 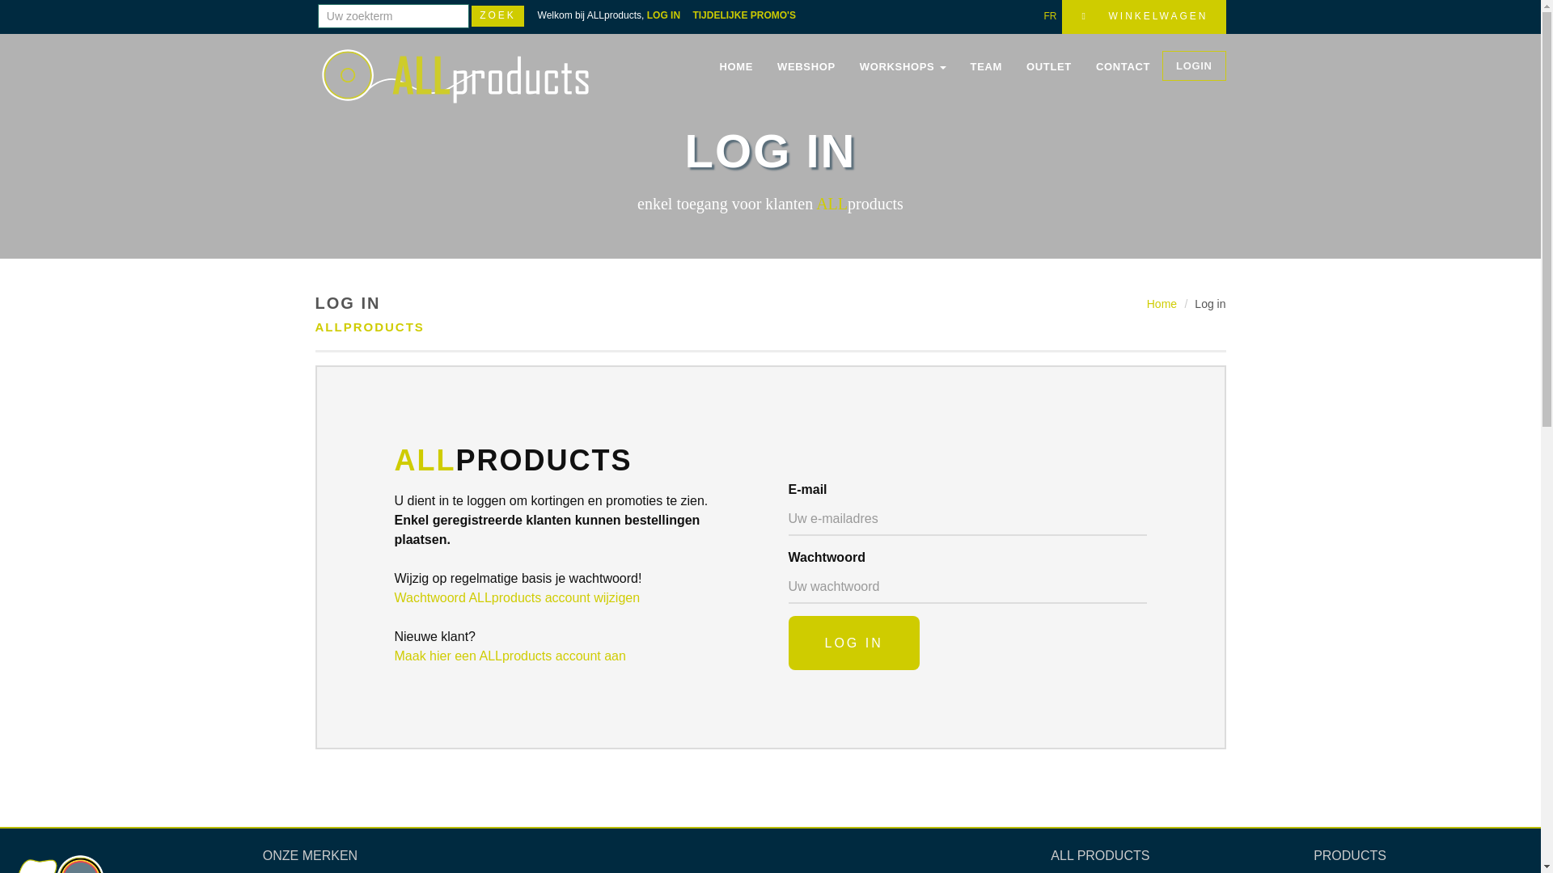 What do you see at coordinates (853, 643) in the screenshot?
I see `LOG IN` at bounding box center [853, 643].